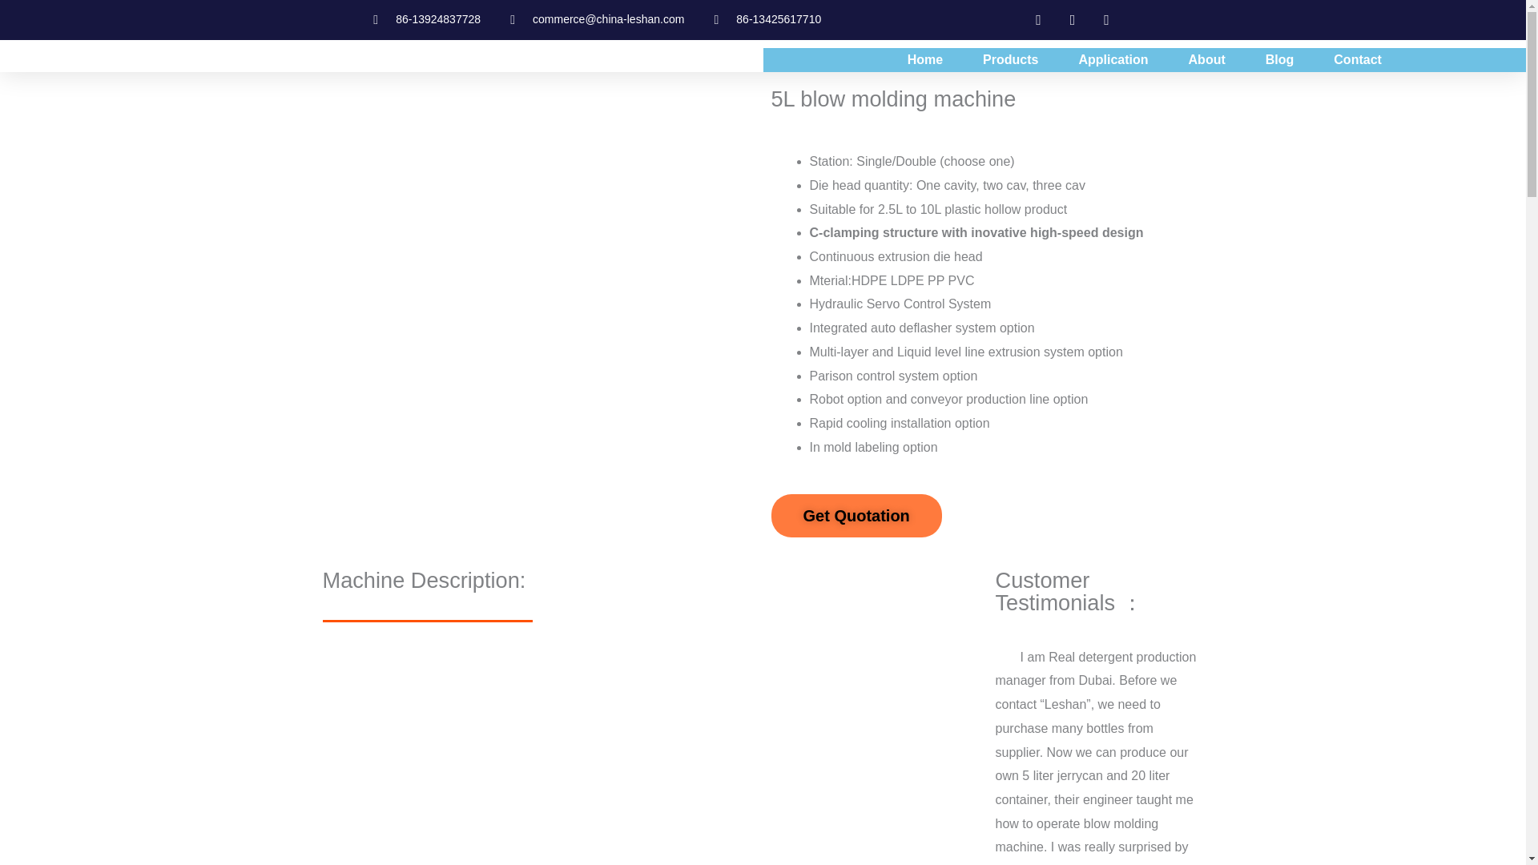 The width and height of the screenshot is (1538, 865). What do you see at coordinates (1010, 59) in the screenshot?
I see `Products` at bounding box center [1010, 59].